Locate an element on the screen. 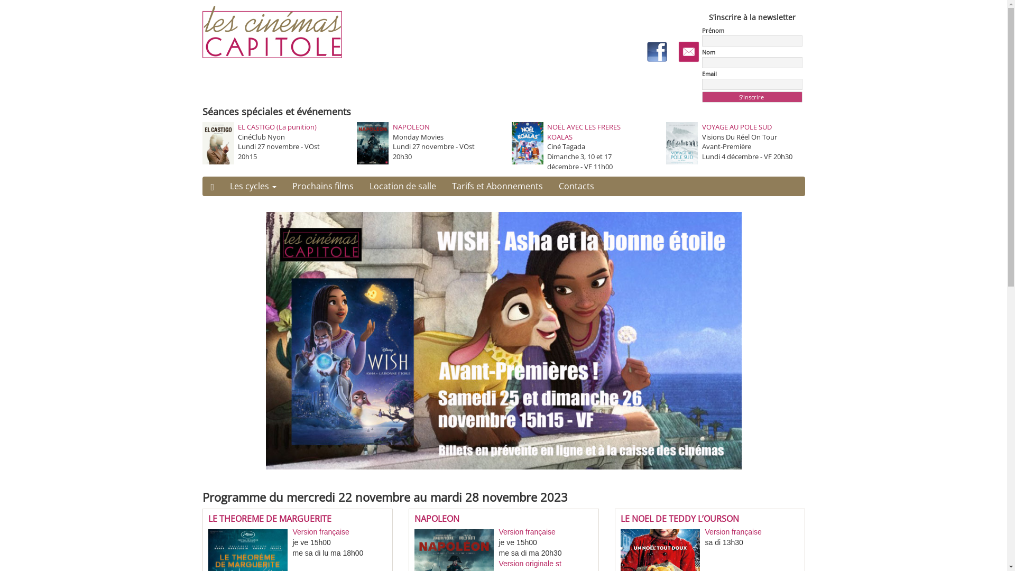 The image size is (1015, 571). NAPOLEON is located at coordinates (437, 519).